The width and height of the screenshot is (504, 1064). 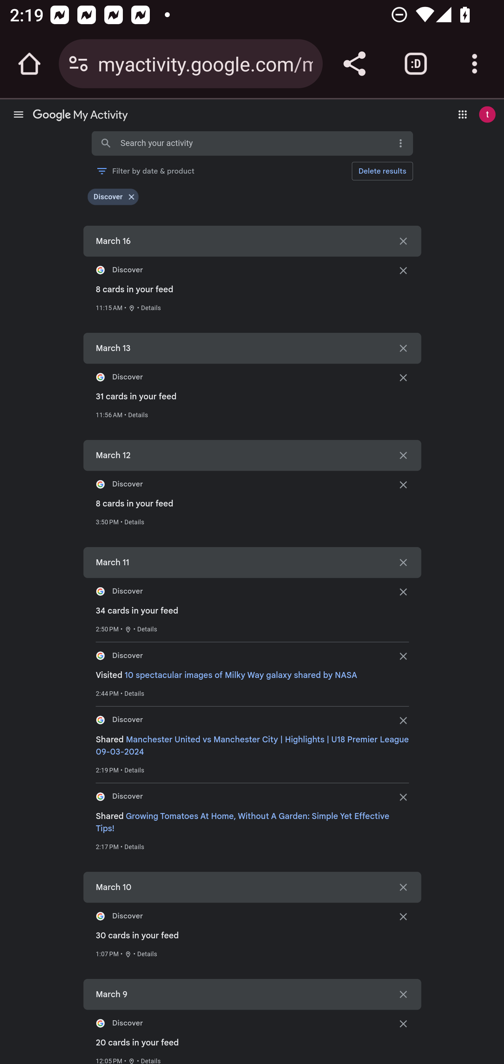 I want to click on Connection is secure, so click(x=78, y=64).